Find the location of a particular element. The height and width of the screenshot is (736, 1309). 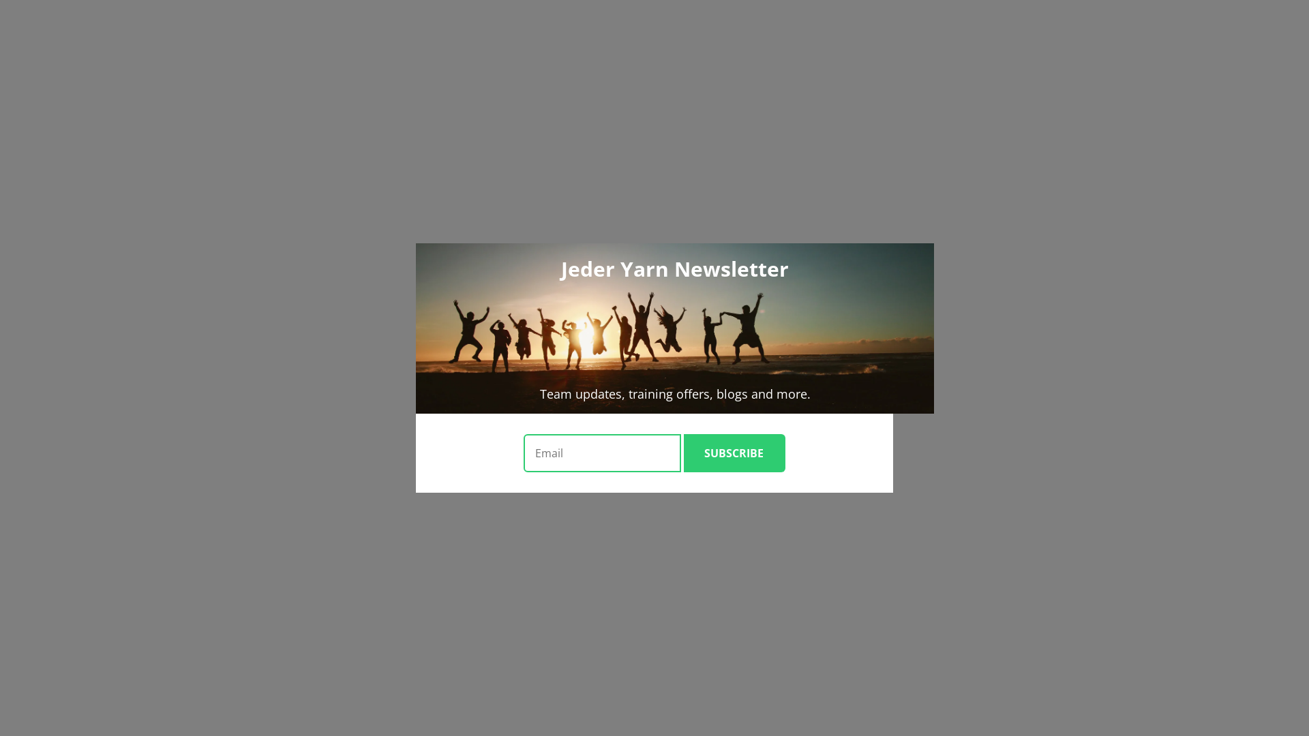

Yes23 Statement is located at coordinates (97, 315).